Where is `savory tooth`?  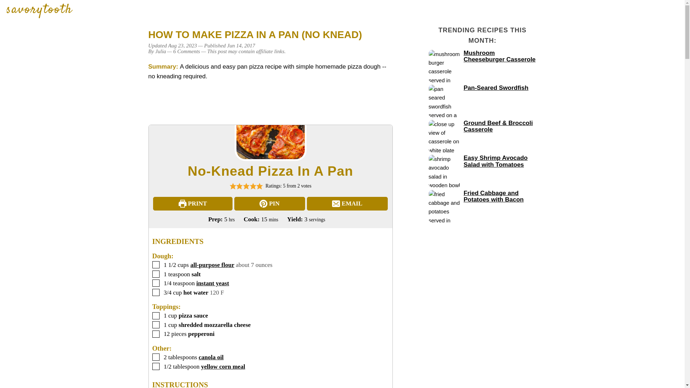 savory tooth is located at coordinates (39, 11).